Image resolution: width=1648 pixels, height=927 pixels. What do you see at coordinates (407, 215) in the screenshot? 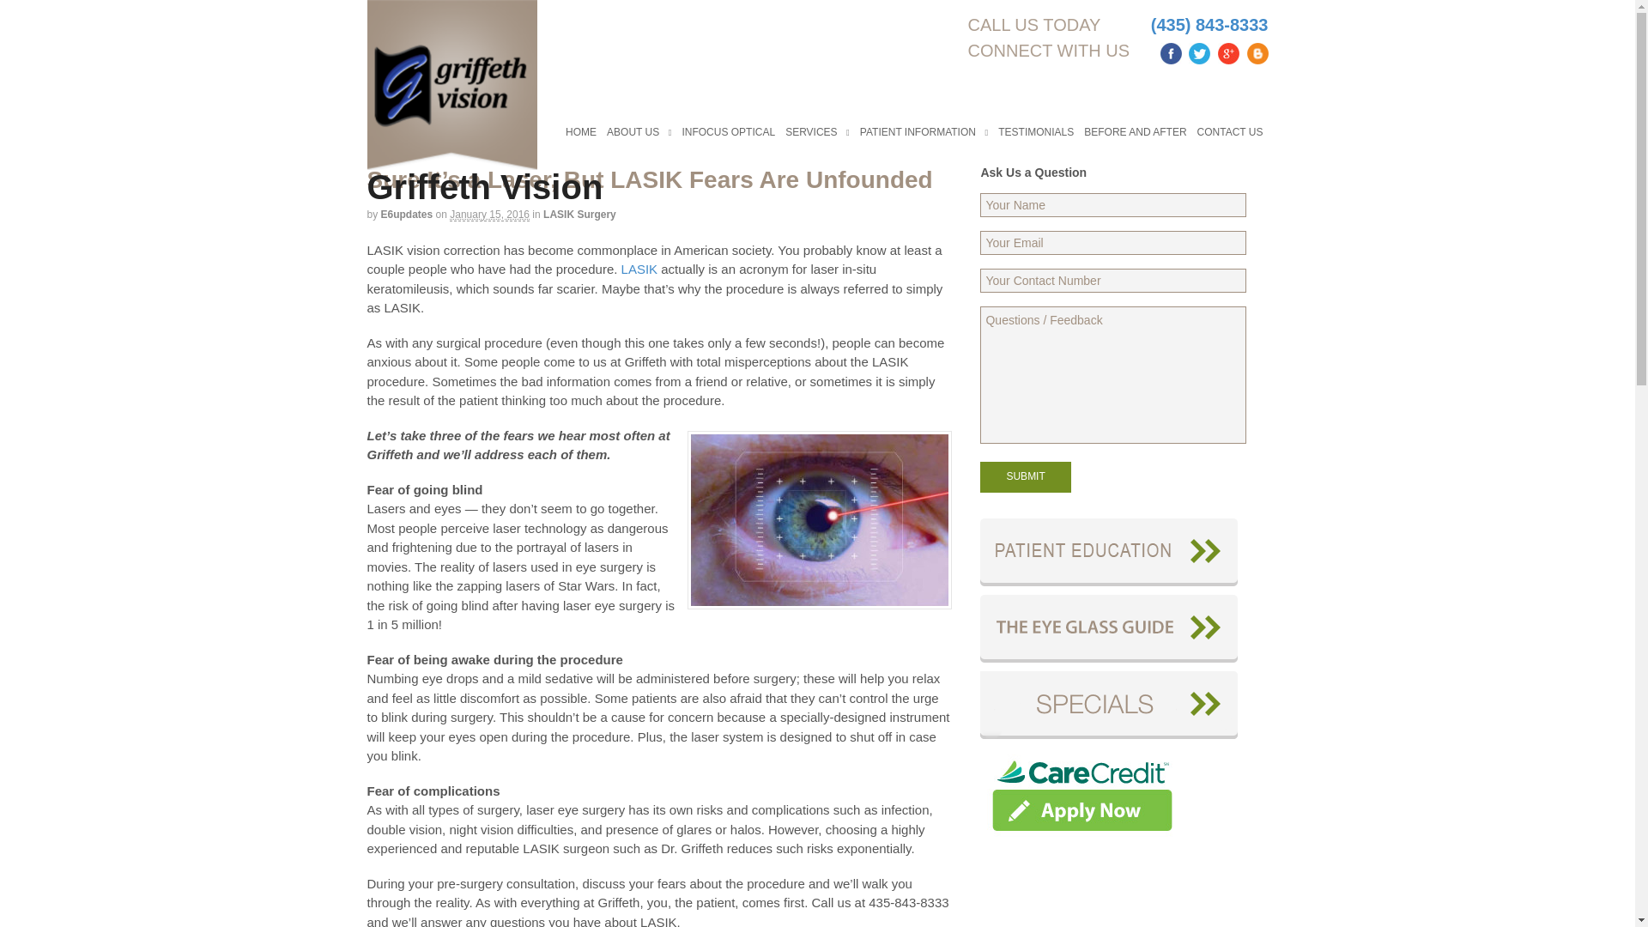
I see `E6updates` at bounding box center [407, 215].